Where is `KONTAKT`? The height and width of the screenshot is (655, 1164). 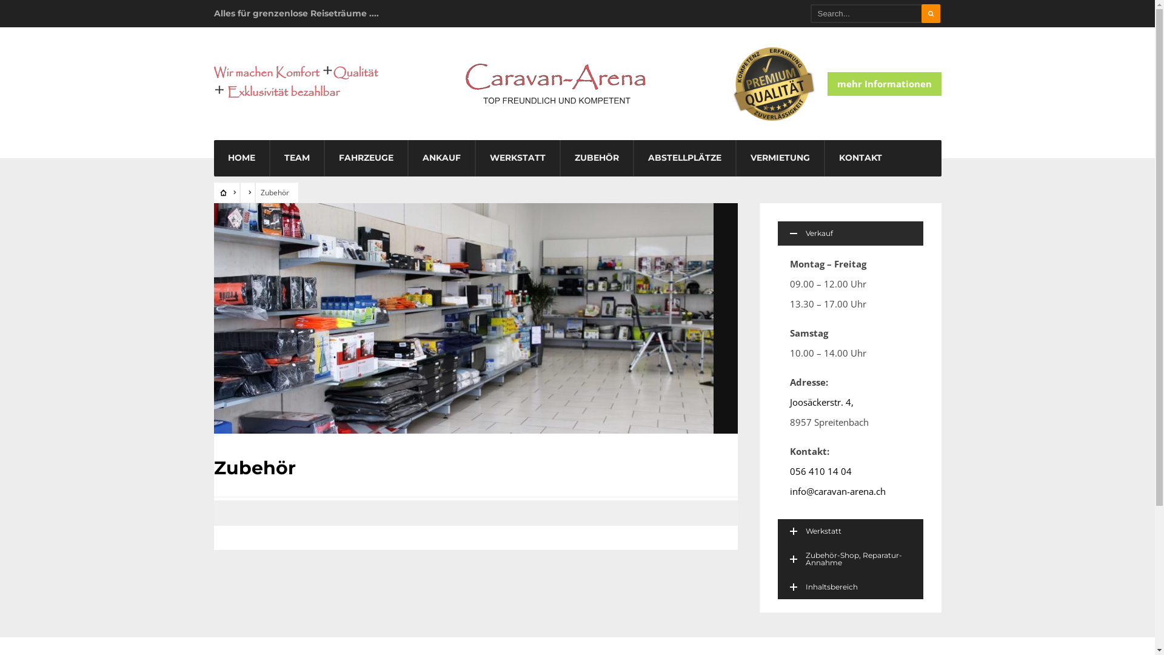 KONTAKT is located at coordinates (861, 158).